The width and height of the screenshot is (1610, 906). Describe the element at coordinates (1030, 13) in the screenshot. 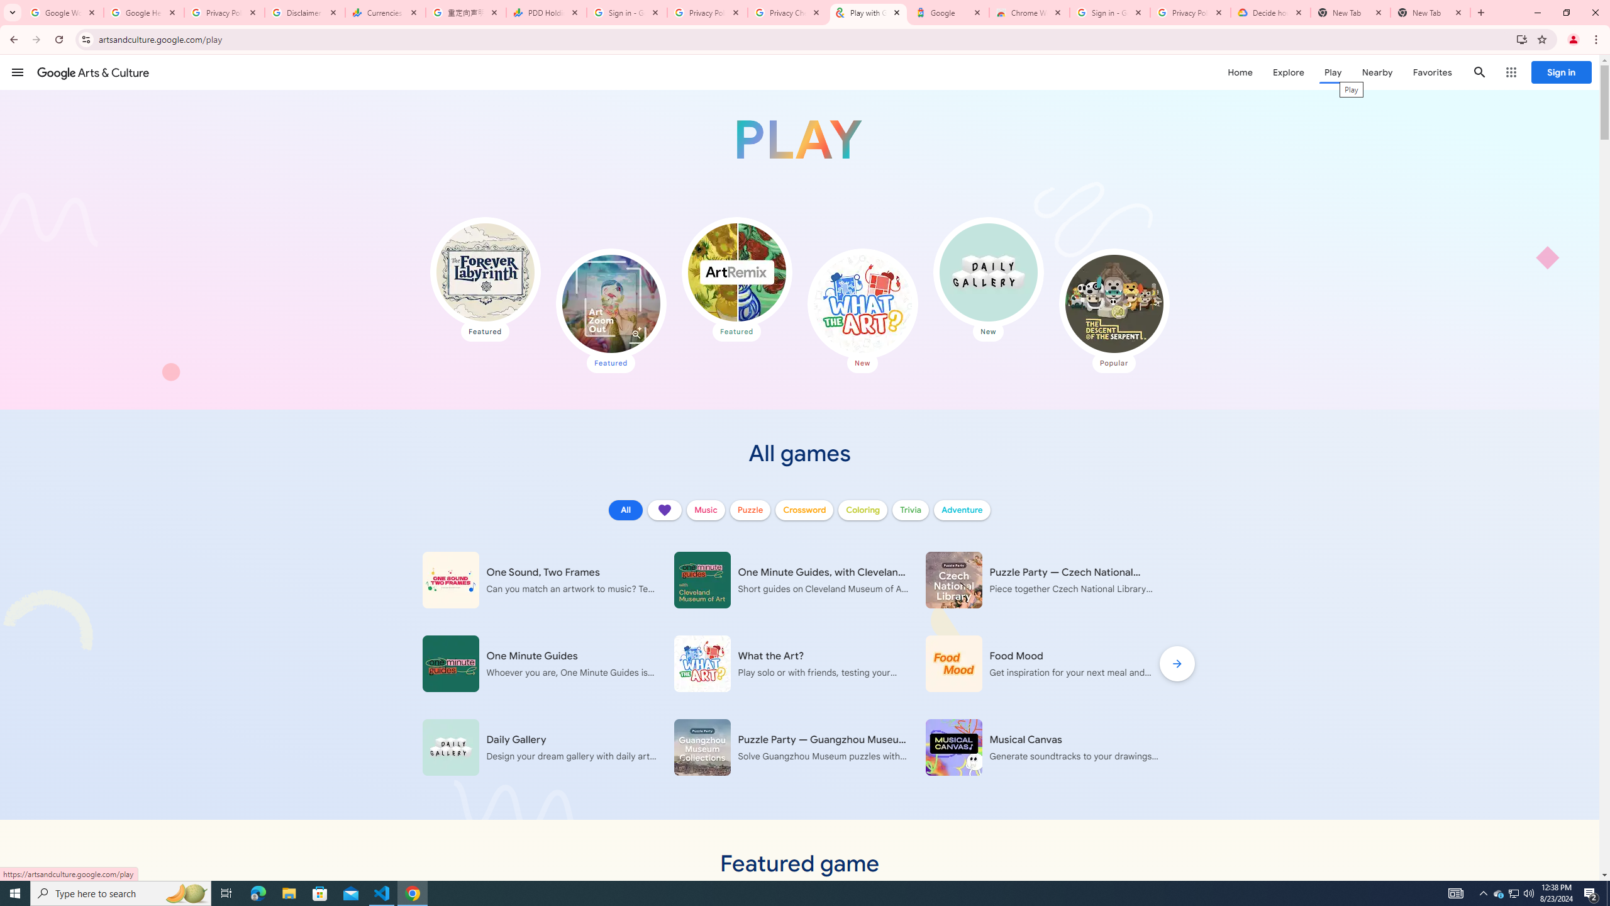

I see `Chrome Web Store - Color themes by Chrome` at that location.